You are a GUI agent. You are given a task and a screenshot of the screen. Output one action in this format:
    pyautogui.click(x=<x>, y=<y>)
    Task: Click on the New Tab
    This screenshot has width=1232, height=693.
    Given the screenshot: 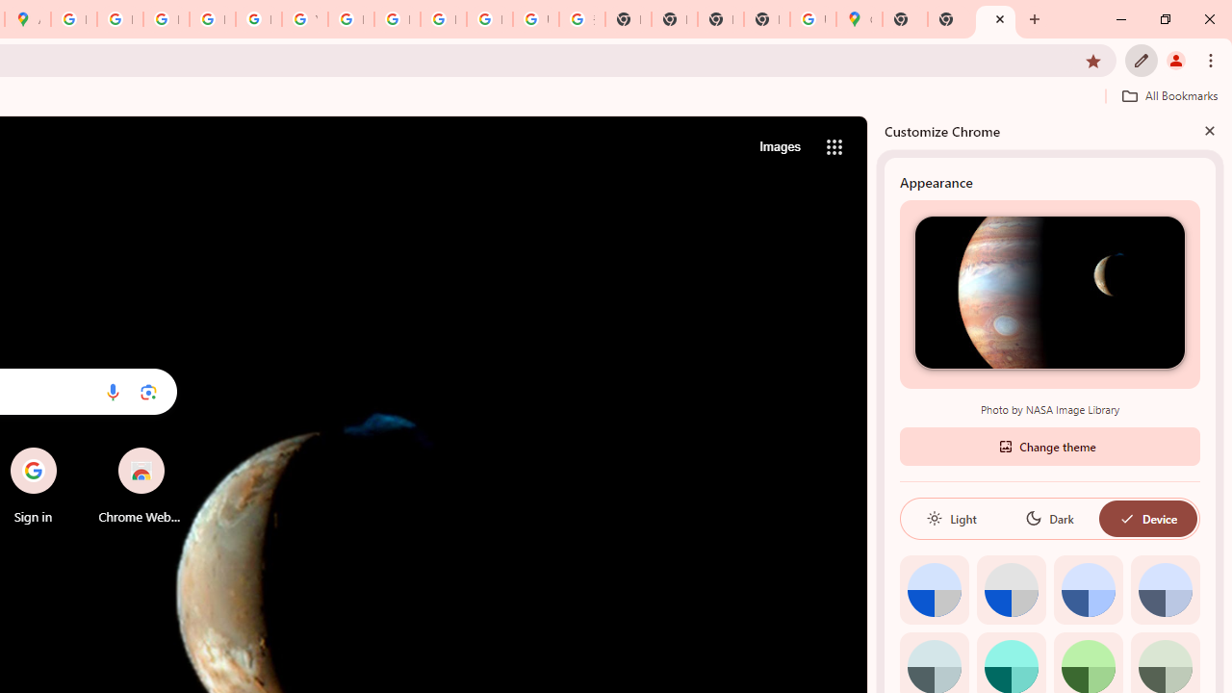 What is the action you would take?
    pyautogui.click(x=995, y=19)
    